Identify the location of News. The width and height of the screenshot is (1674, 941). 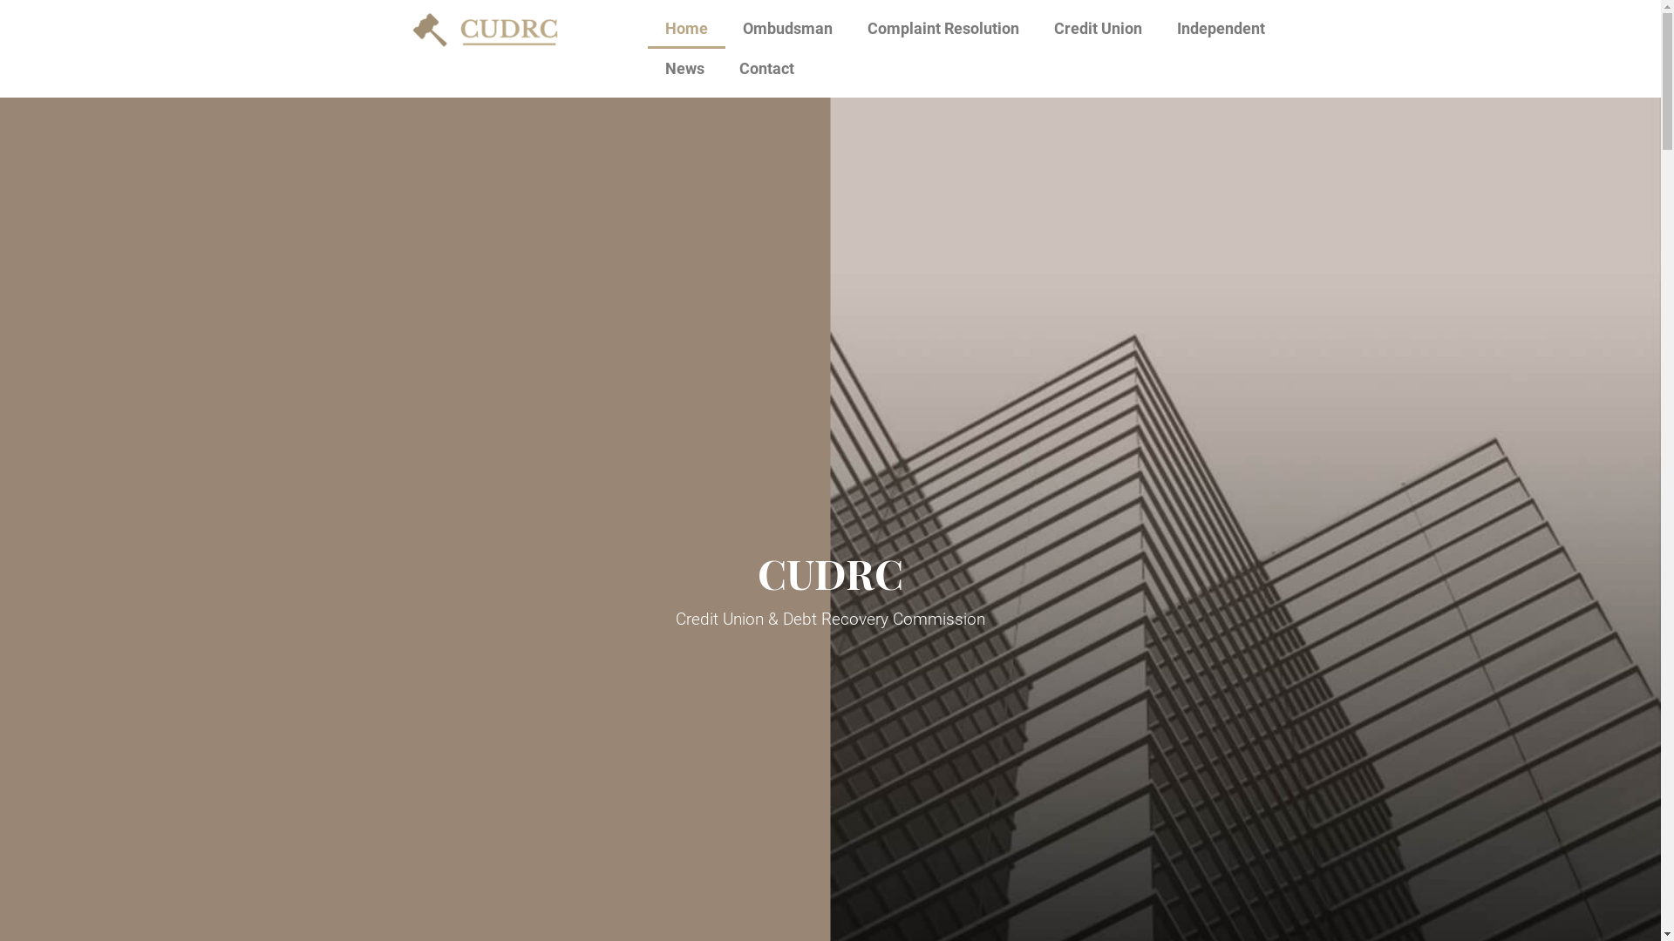
(685, 69).